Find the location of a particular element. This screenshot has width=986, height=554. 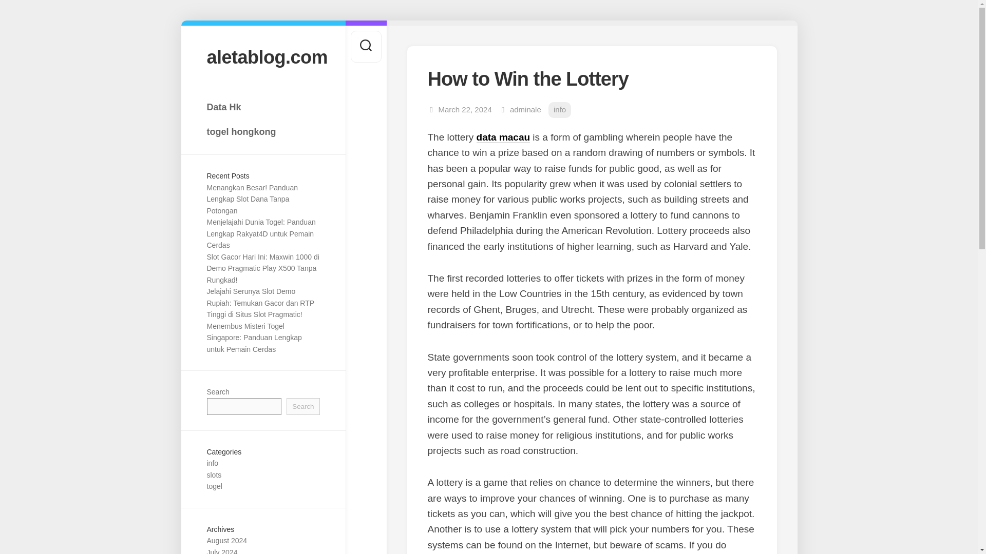

aletablog.com is located at coordinates (263, 56).